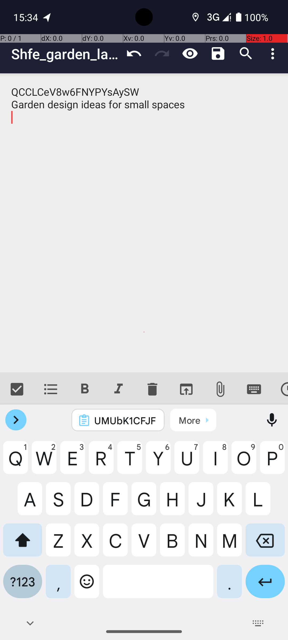  I want to click on J, so click(201, 503).